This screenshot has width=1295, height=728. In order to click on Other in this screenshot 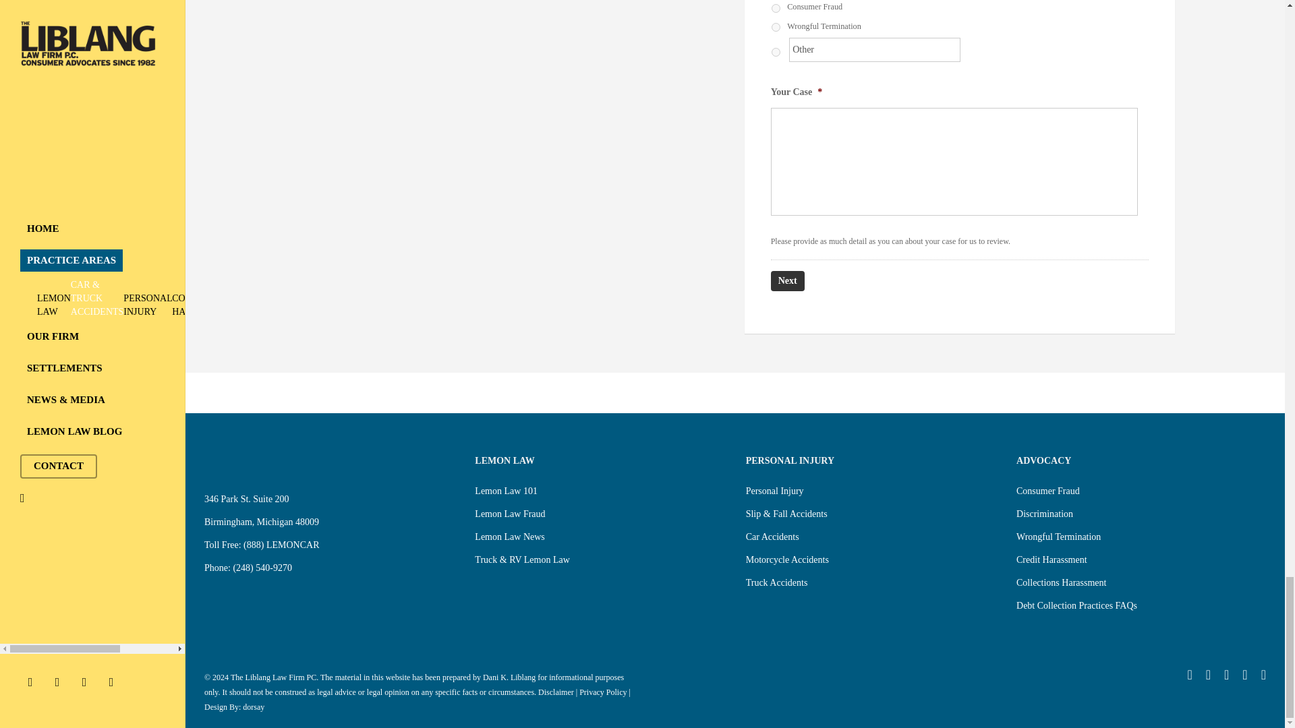, I will do `click(874, 50)`.